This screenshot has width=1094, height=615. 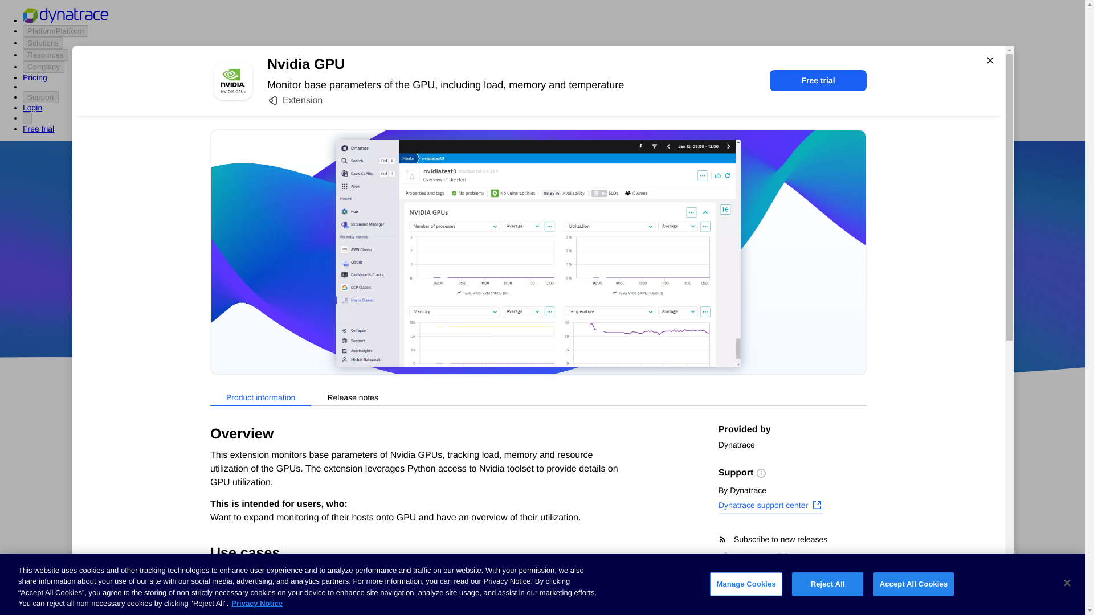 What do you see at coordinates (222, 567) in the screenshot?
I see `Kubernetes` at bounding box center [222, 567].